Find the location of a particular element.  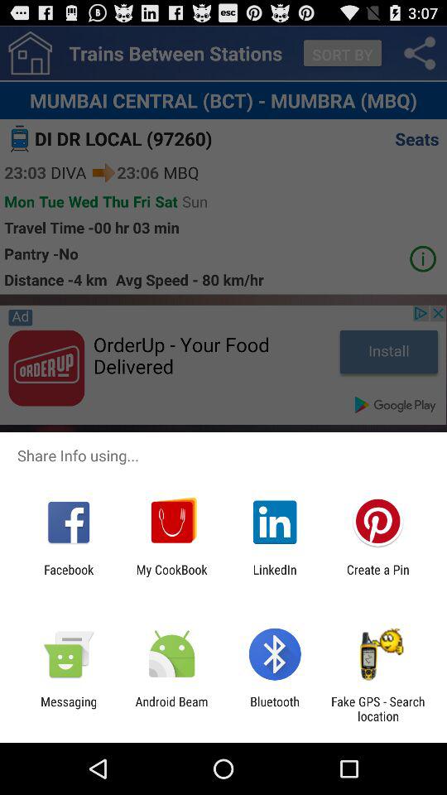

open fake gps search icon is located at coordinates (377, 709).